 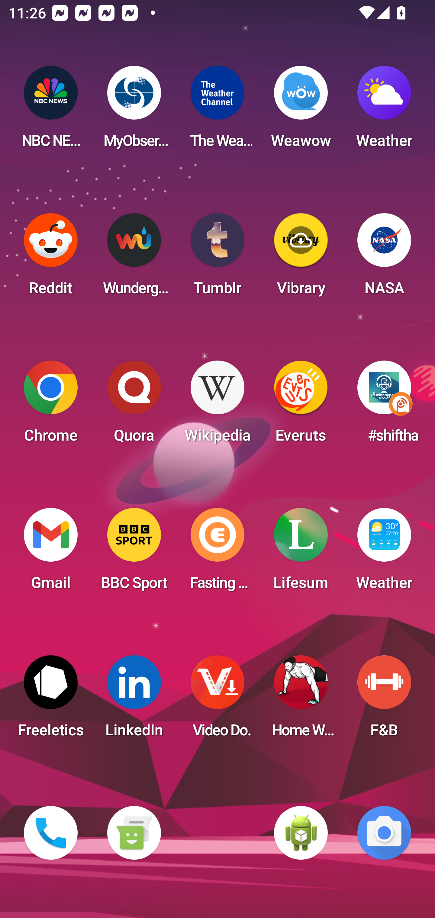 What do you see at coordinates (51, 833) in the screenshot?
I see `Phone` at bounding box center [51, 833].